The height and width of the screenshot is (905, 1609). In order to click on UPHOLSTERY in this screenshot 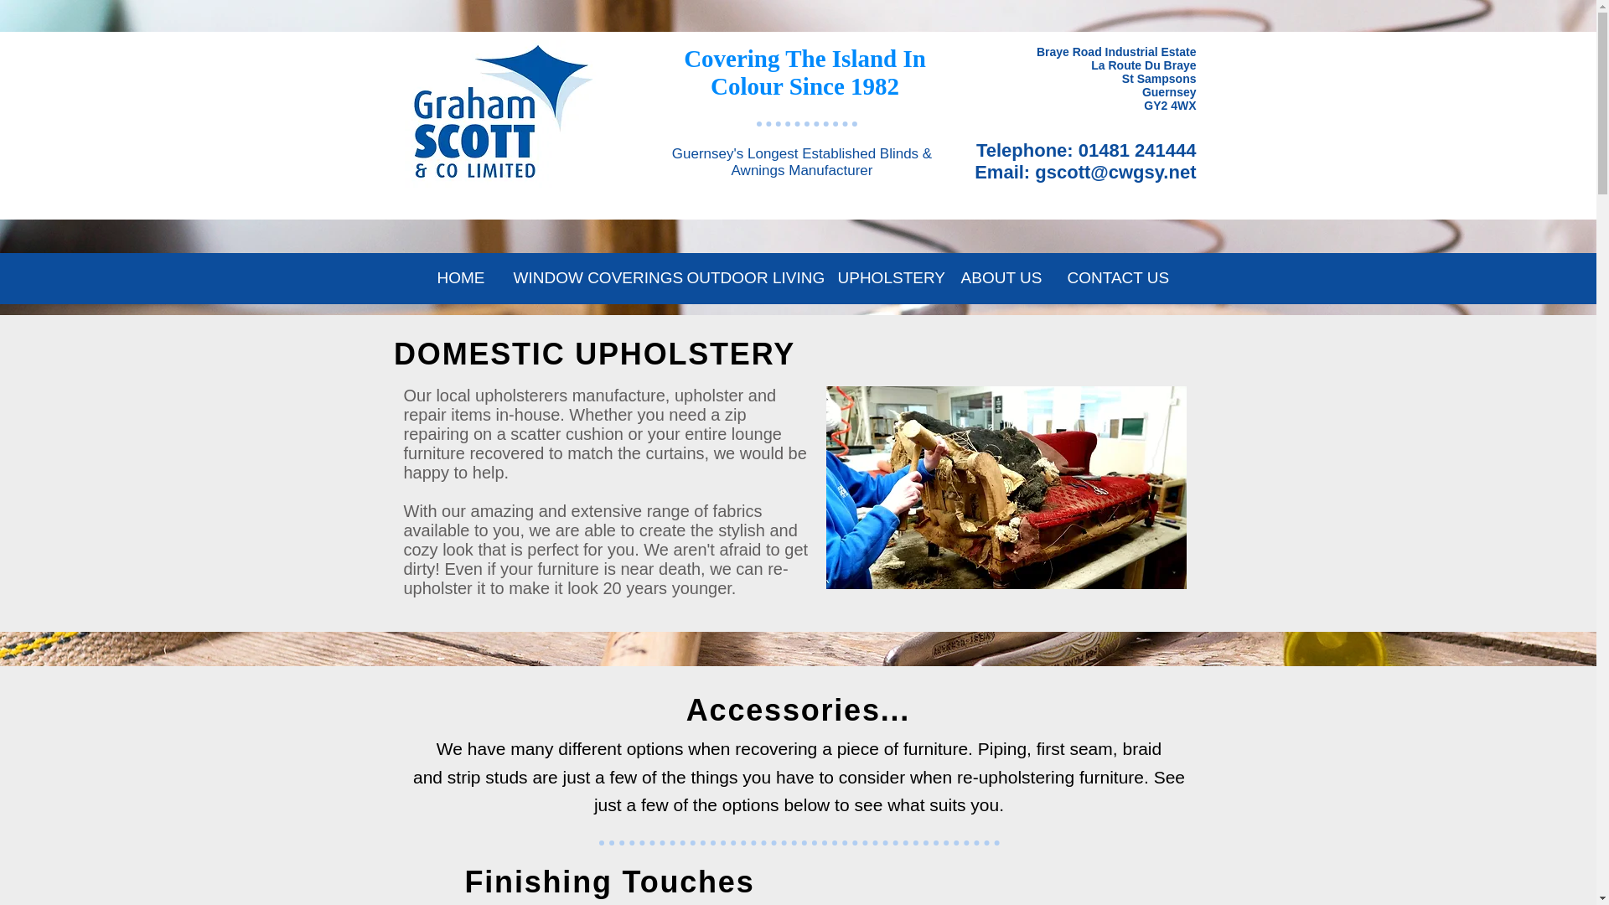, I will do `click(885, 278)`.